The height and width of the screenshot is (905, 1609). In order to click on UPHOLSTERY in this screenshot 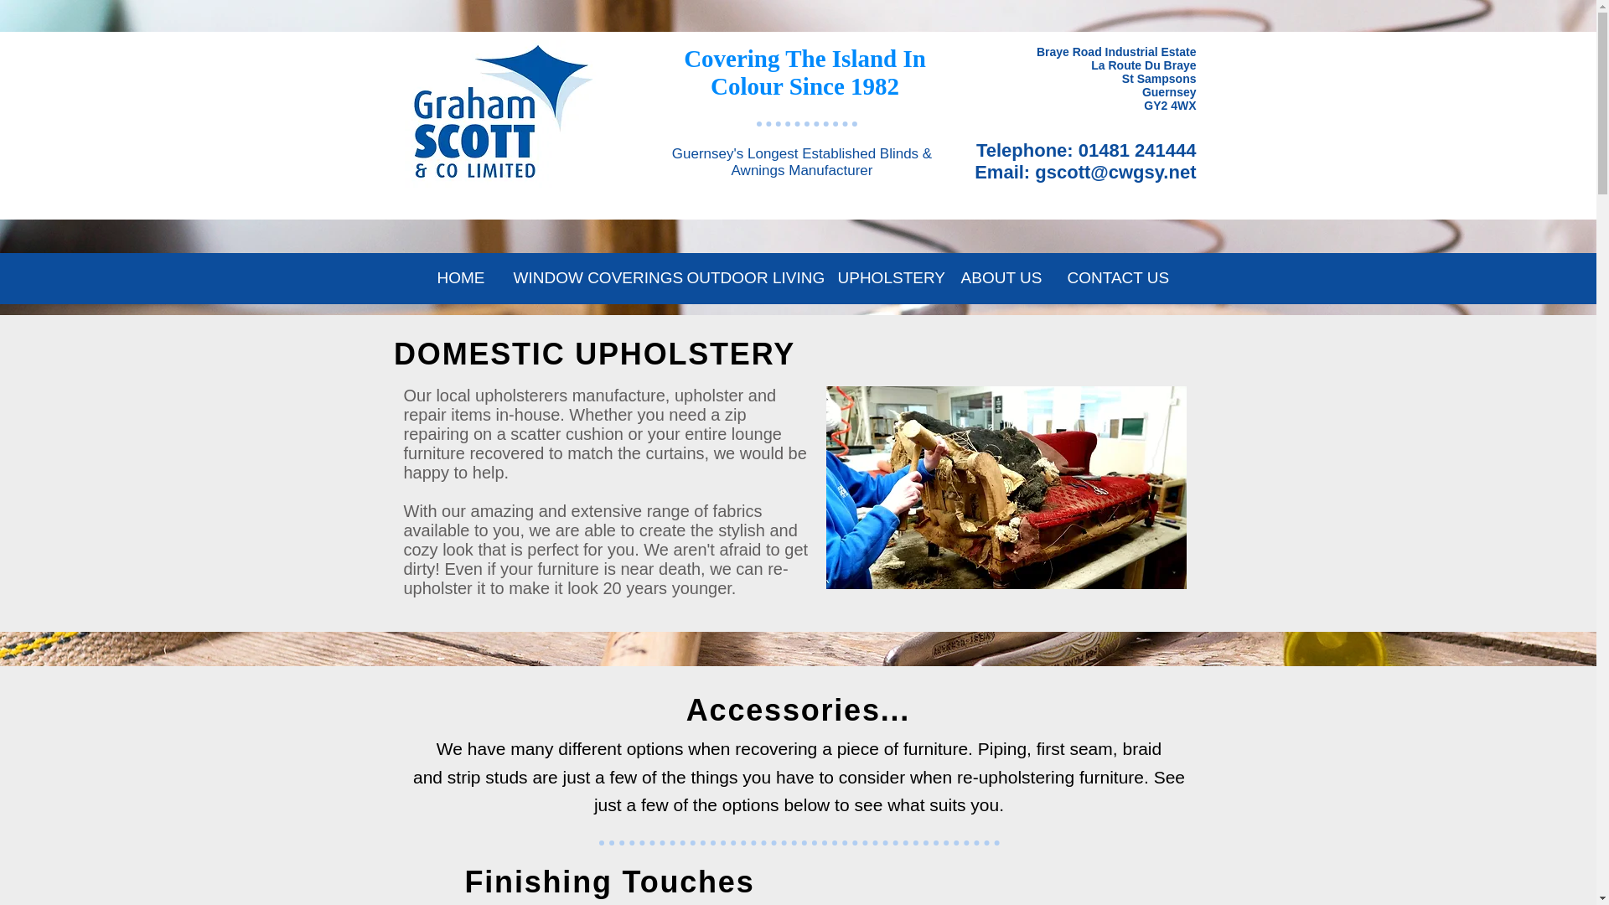, I will do `click(885, 278)`.